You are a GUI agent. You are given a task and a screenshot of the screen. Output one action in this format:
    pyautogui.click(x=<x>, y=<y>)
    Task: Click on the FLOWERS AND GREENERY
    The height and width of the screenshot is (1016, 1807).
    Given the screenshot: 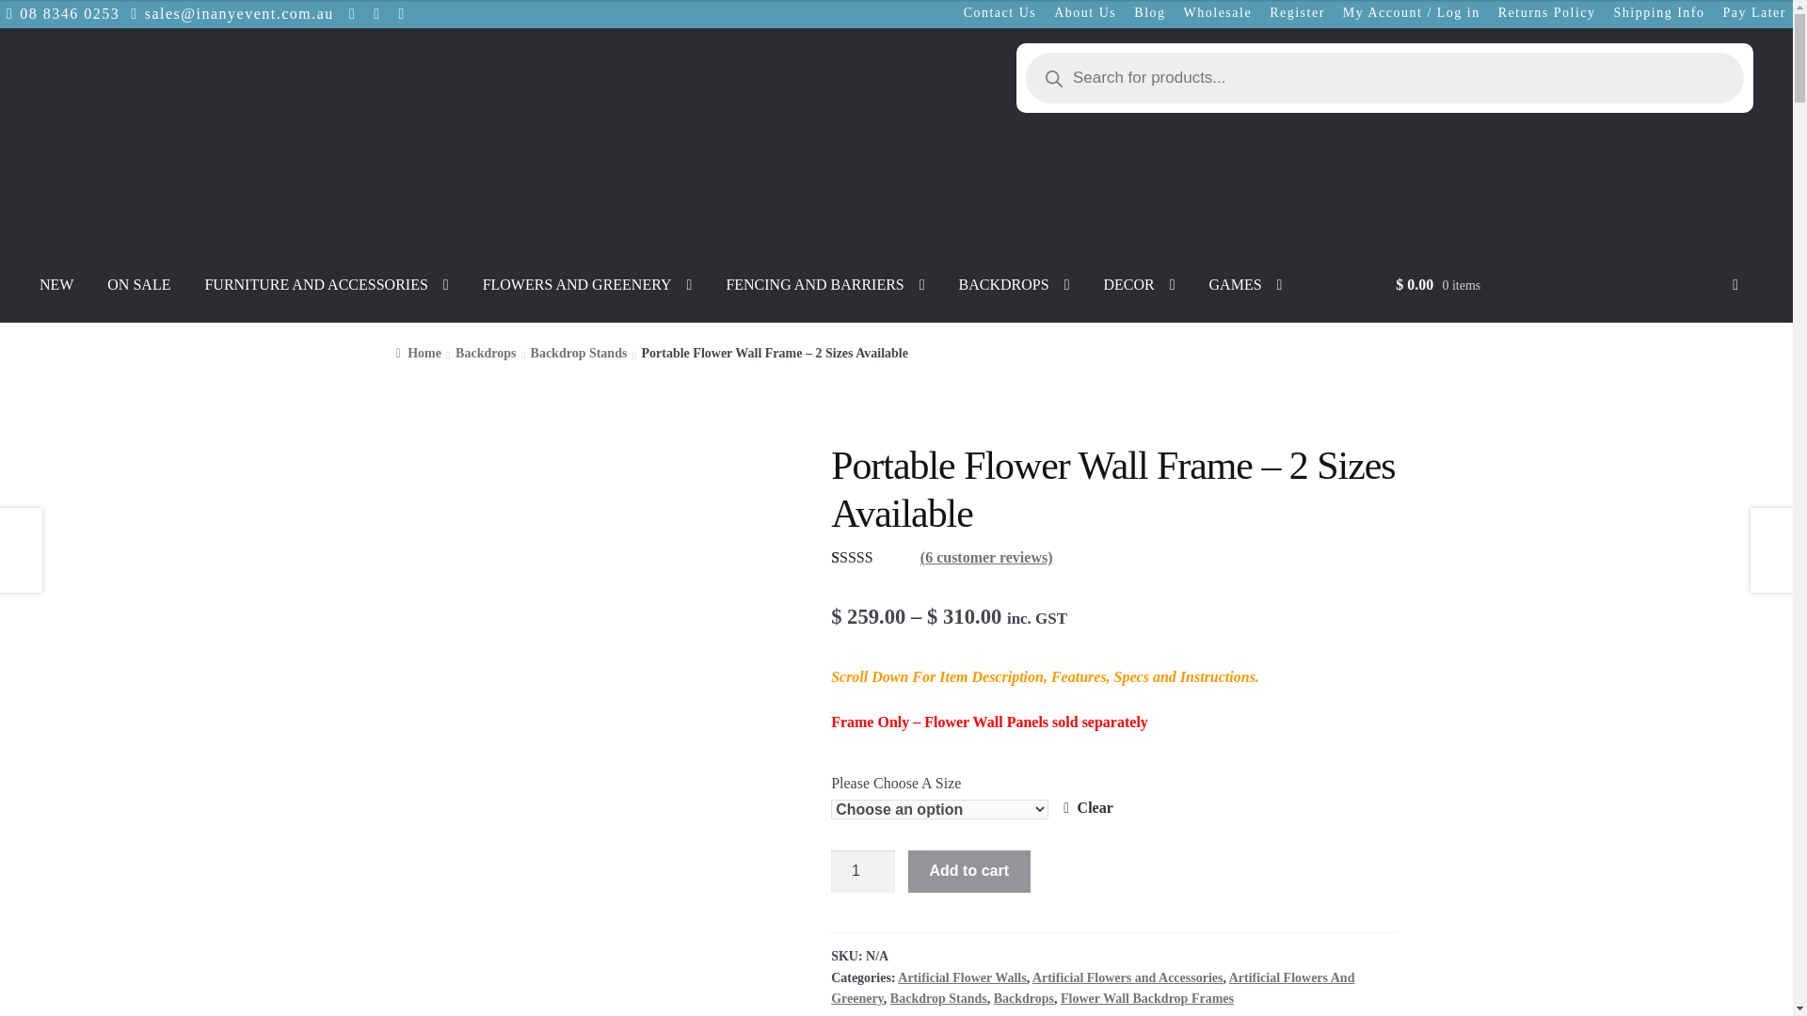 What is the action you would take?
    pyautogui.click(x=587, y=284)
    